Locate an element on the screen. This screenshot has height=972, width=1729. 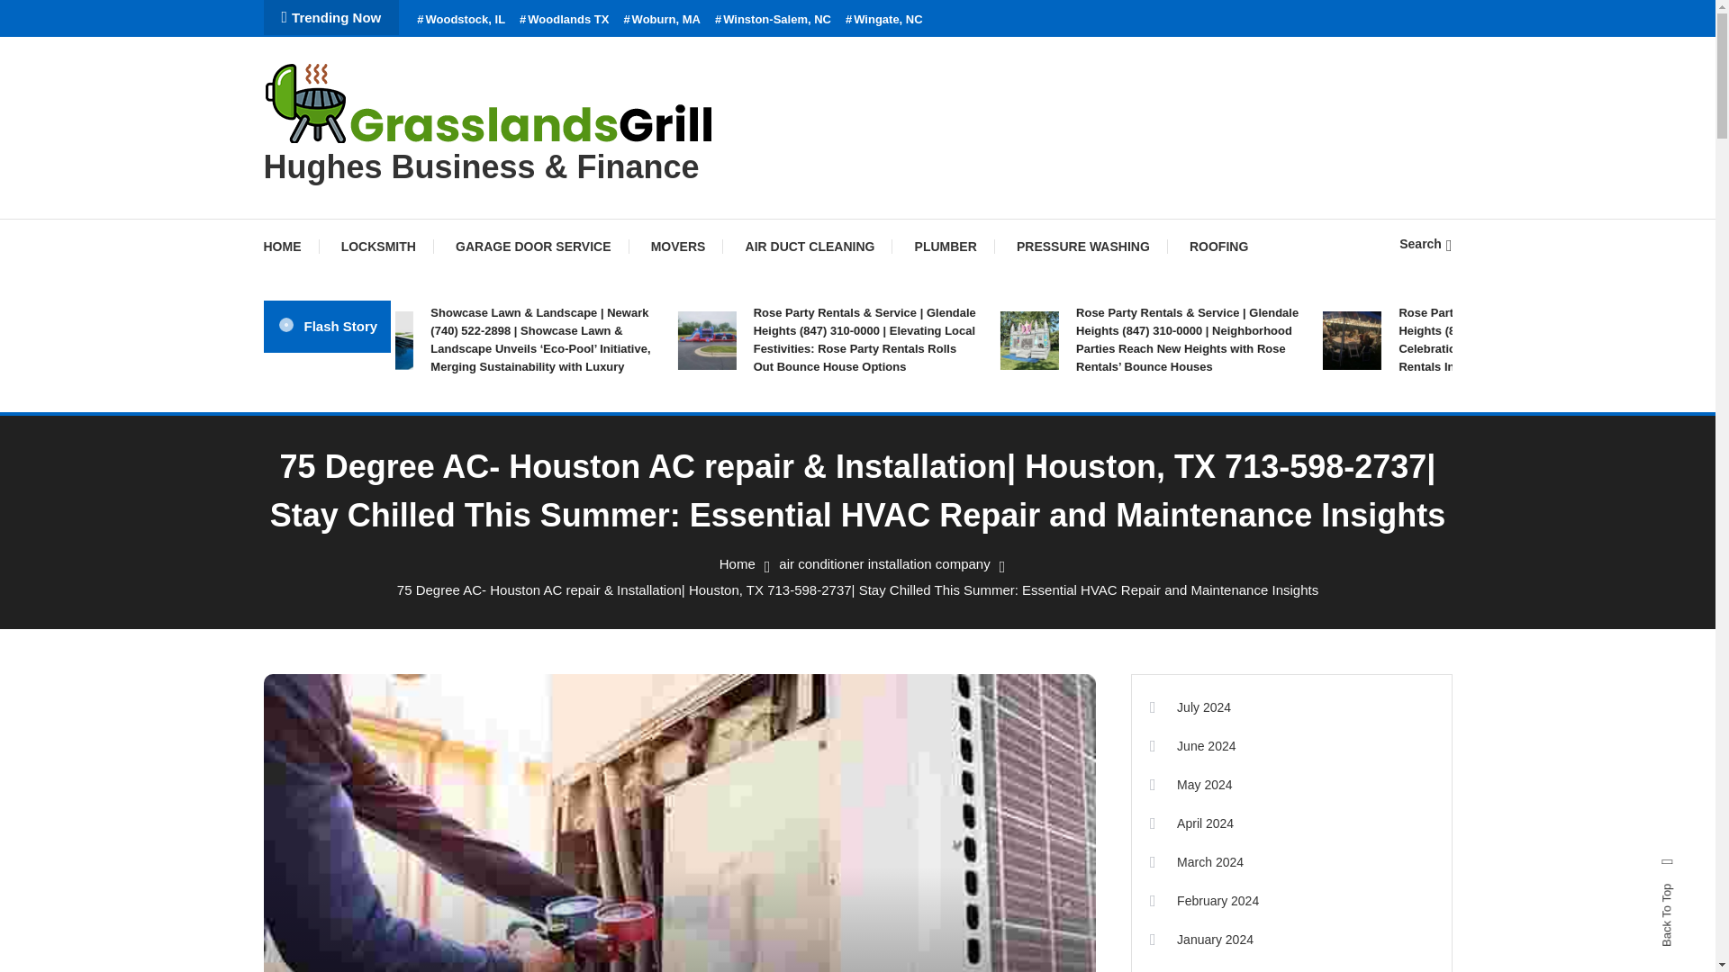
Wingate, NC is located at coordinates (884, 20).